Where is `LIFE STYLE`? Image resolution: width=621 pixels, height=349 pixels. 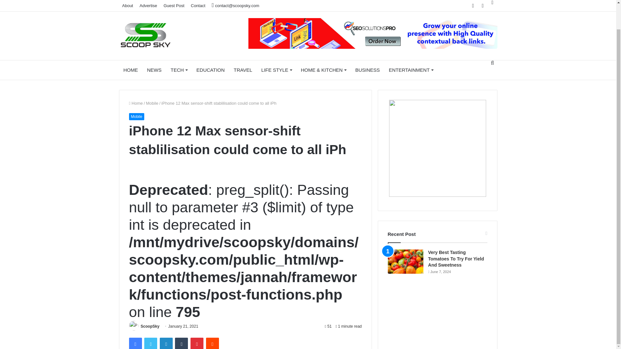
LIFE STYLE is located at coordinates (276, 70).